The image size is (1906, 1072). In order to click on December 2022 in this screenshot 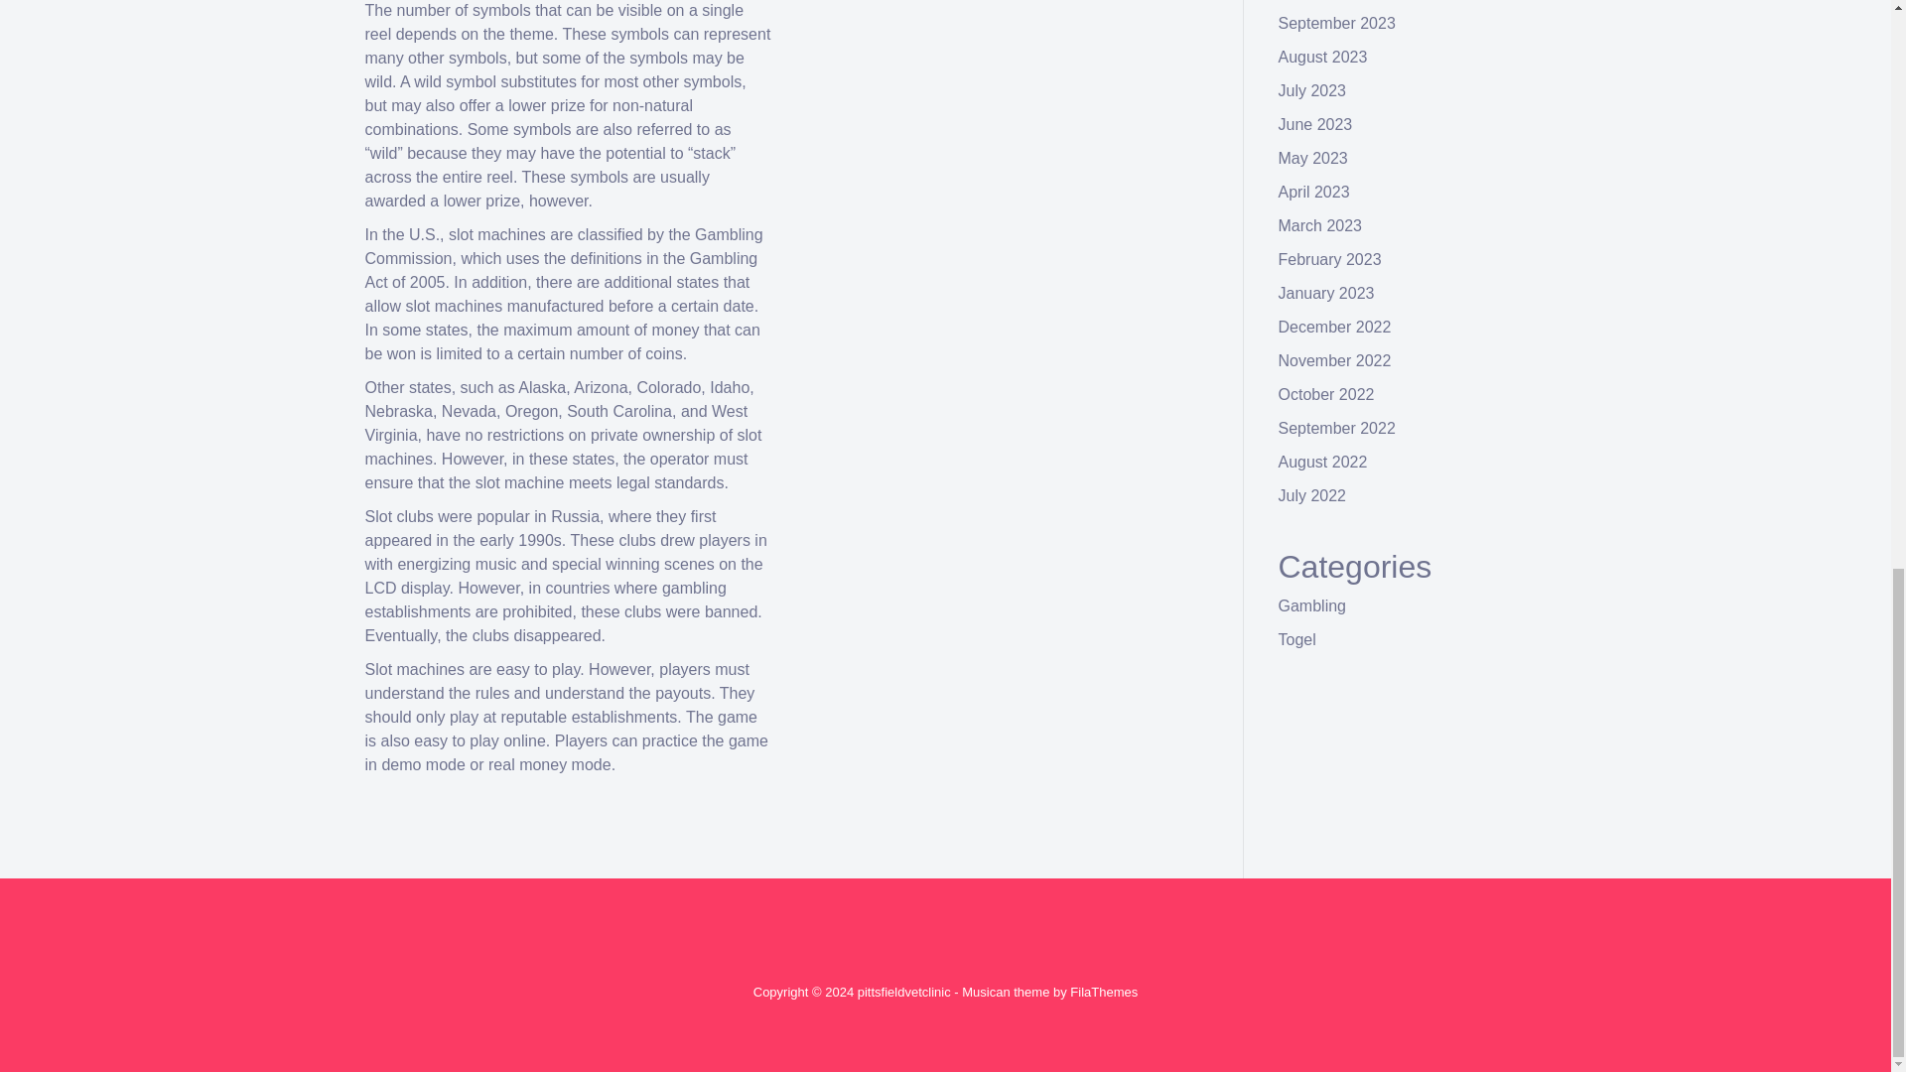, I will do `click(1334, 327)`.